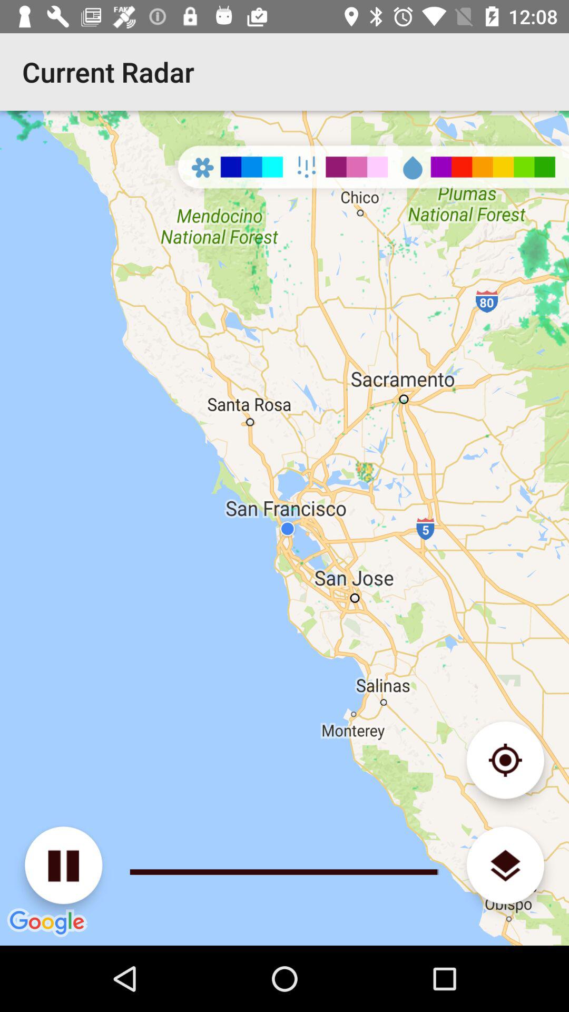  I want to click on tap the icon below current radar, so click(63, 865).